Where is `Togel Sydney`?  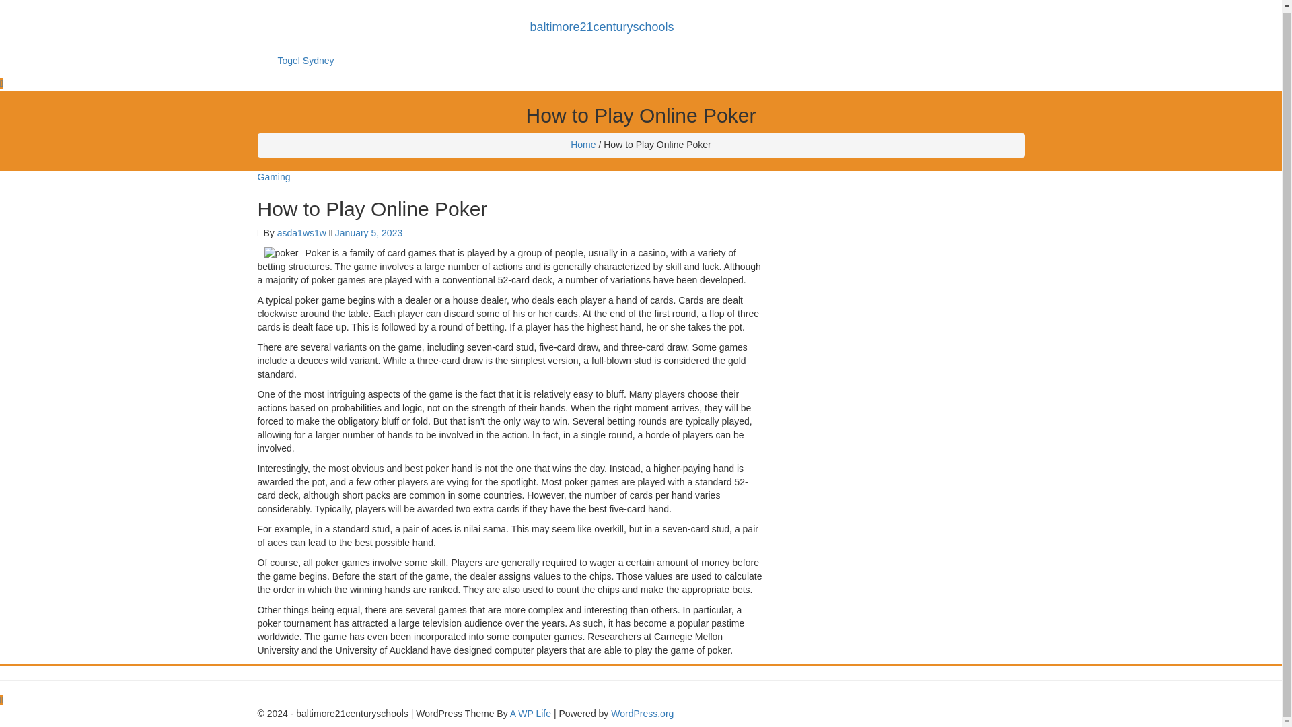
Togel Sydney is located at coordinates (306, 60).